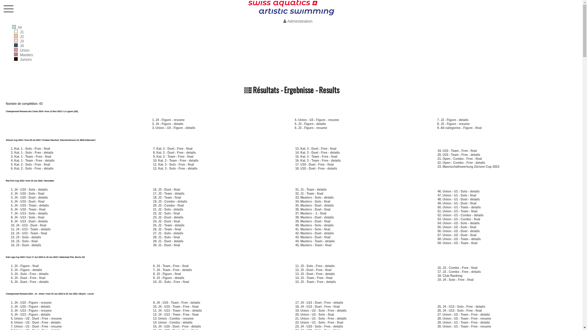 The image size is (587, 330). What do you see at coordinates (168, 124) in the screenshot?
I see `2. J4 - Figure - details` at bounding box center [168, 124].